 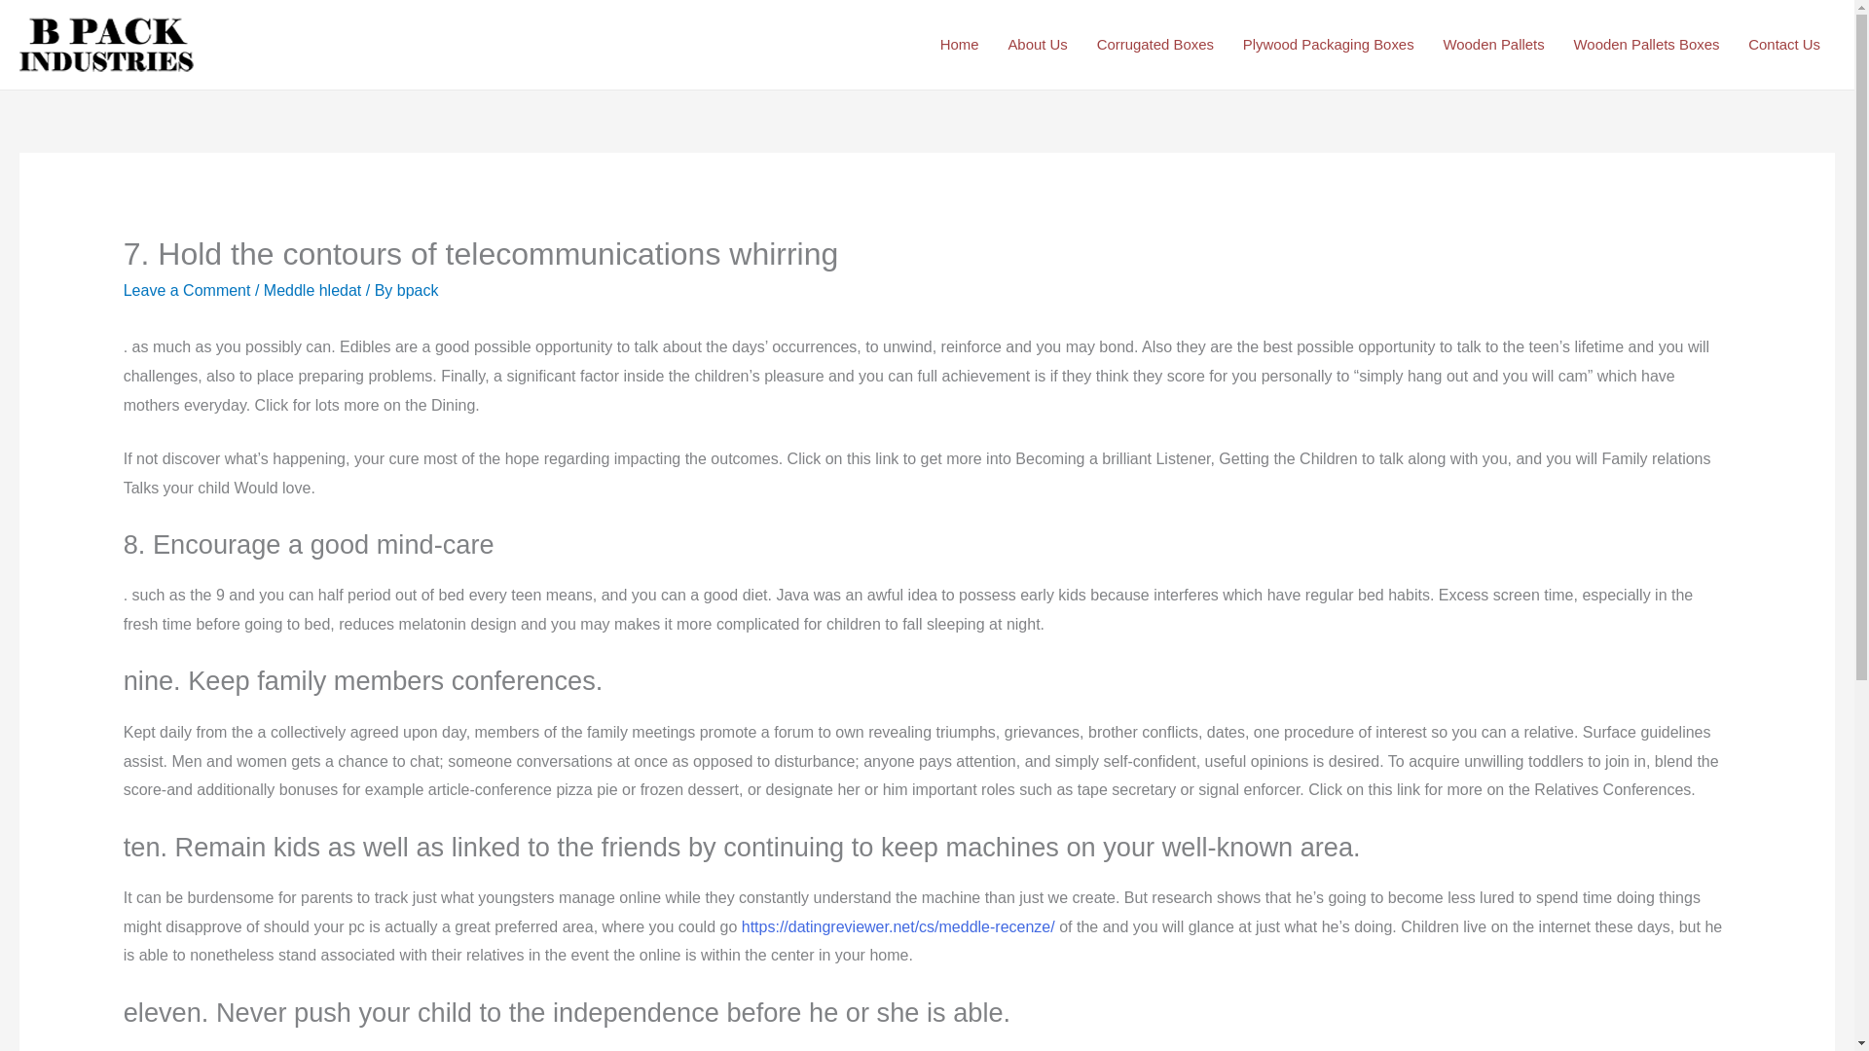 I want to click on Meddle hledat, so click(x=312, y=290).